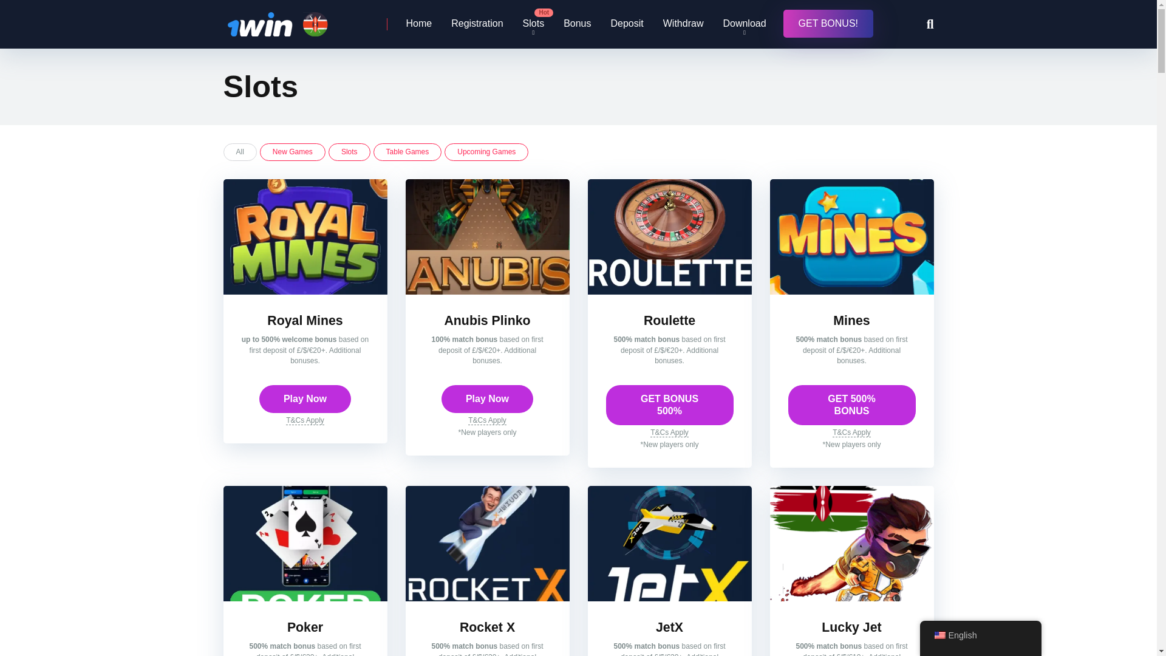 The image size is (1166, 656). I want to click on Slots, so click(350, 152).